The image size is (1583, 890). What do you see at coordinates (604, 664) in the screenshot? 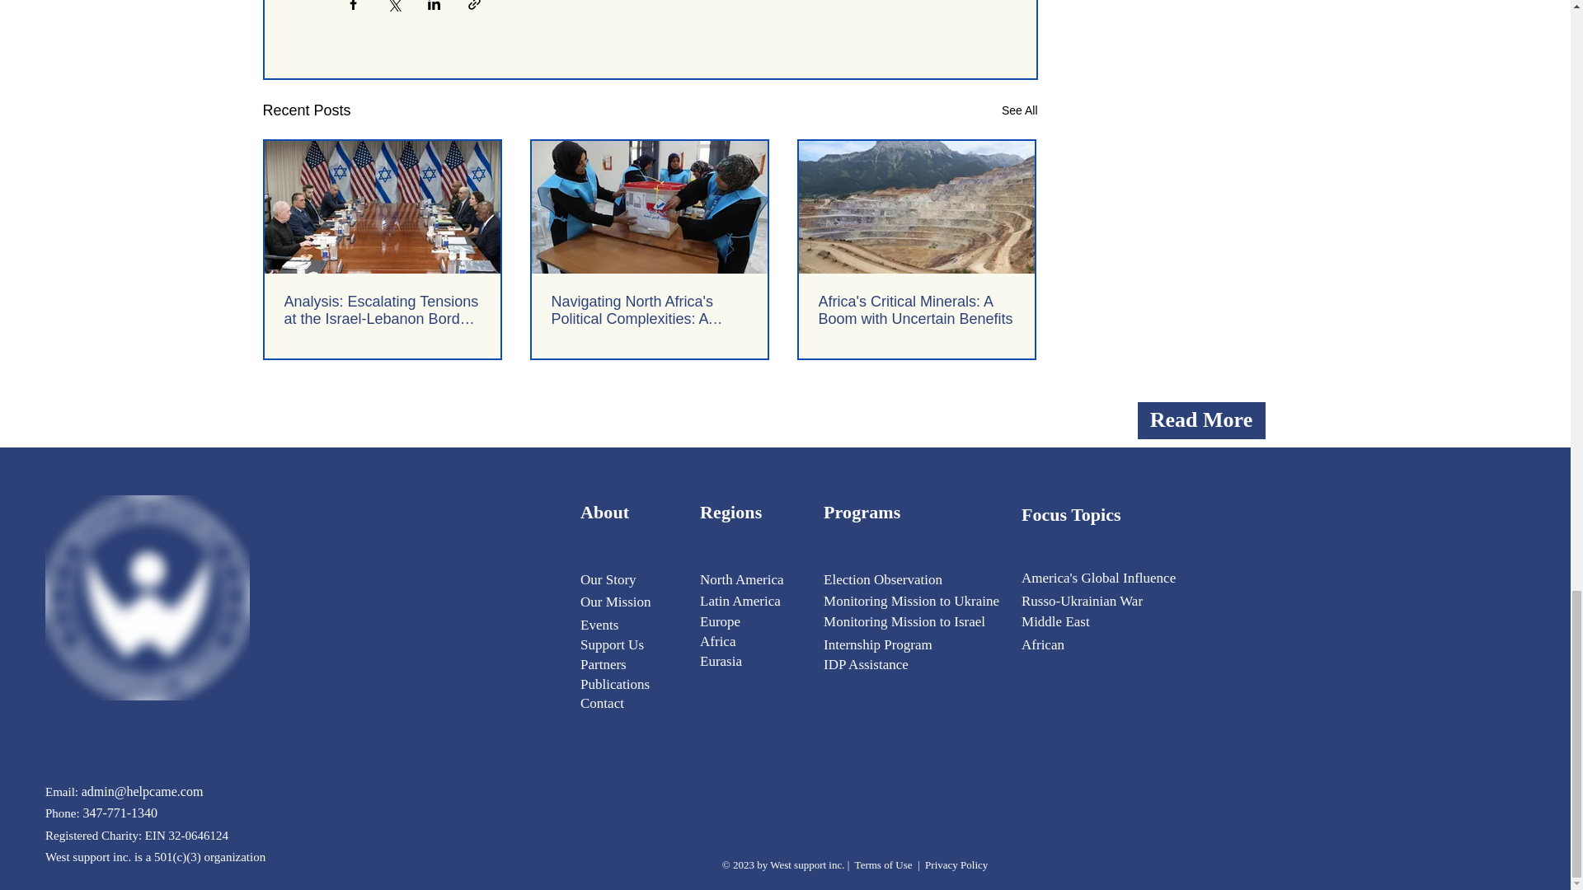
I see `Partners` at bounding box center [604, 664].